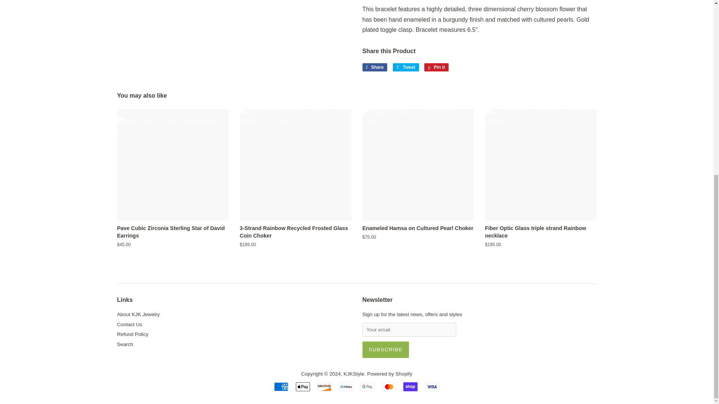  What do you see at coordinates (281, 387) in the screenshot?
I see `American Express` at bounding box center [281, 387].